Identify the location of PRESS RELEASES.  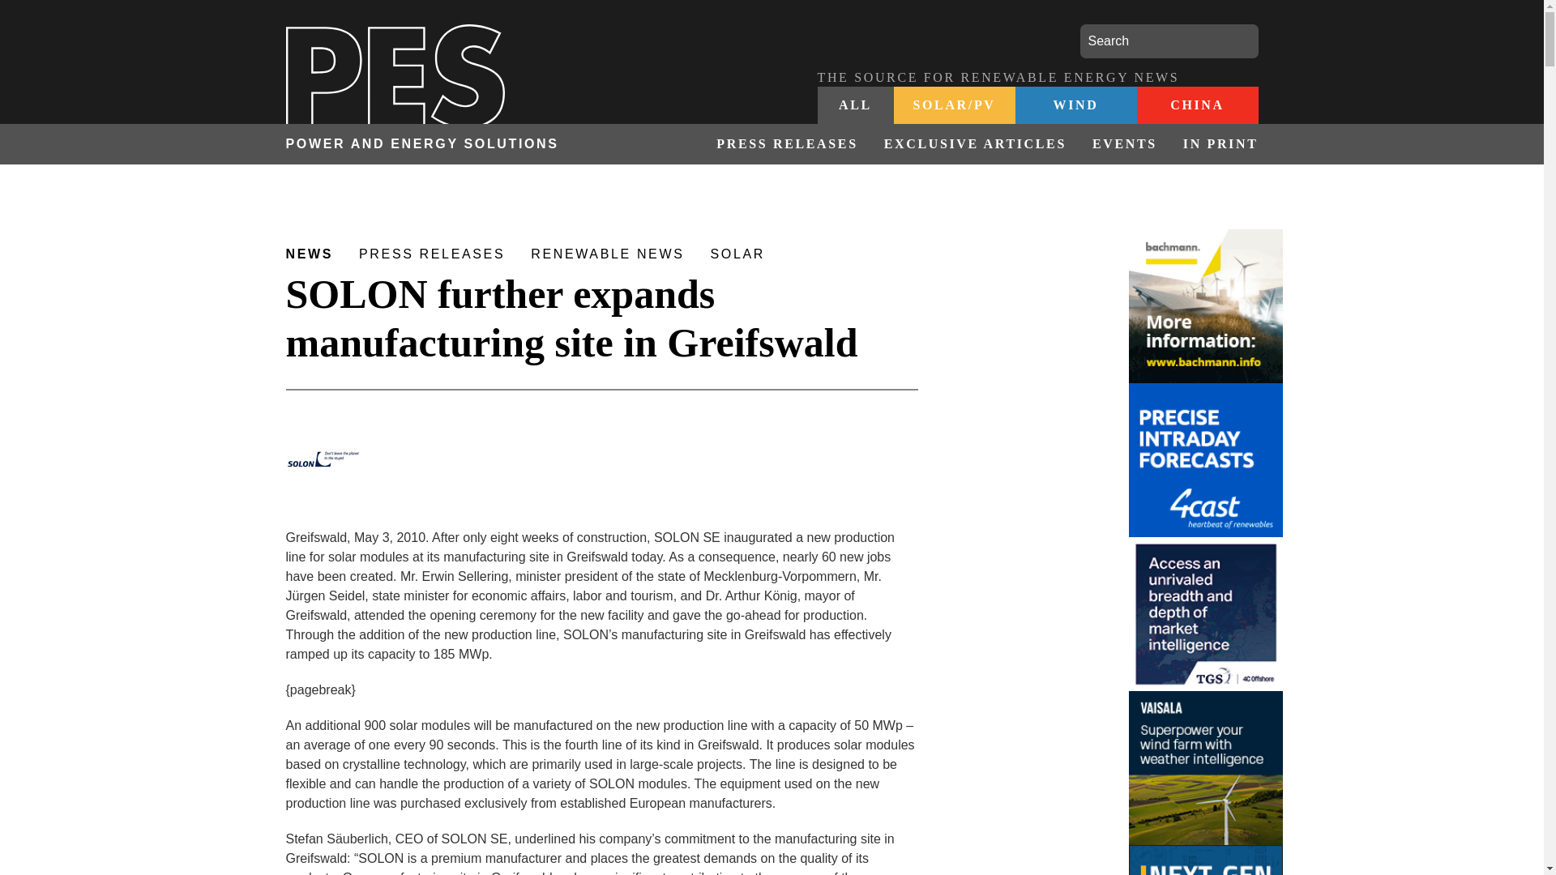
(786, 144).